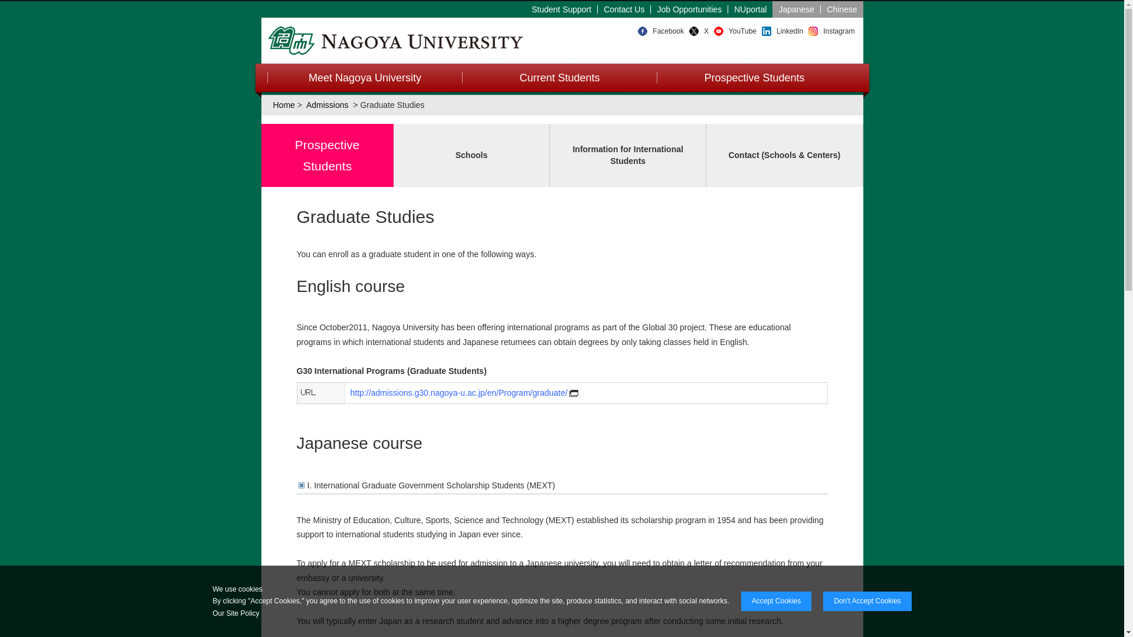  I want to click on Instagram, so click(839, 31).